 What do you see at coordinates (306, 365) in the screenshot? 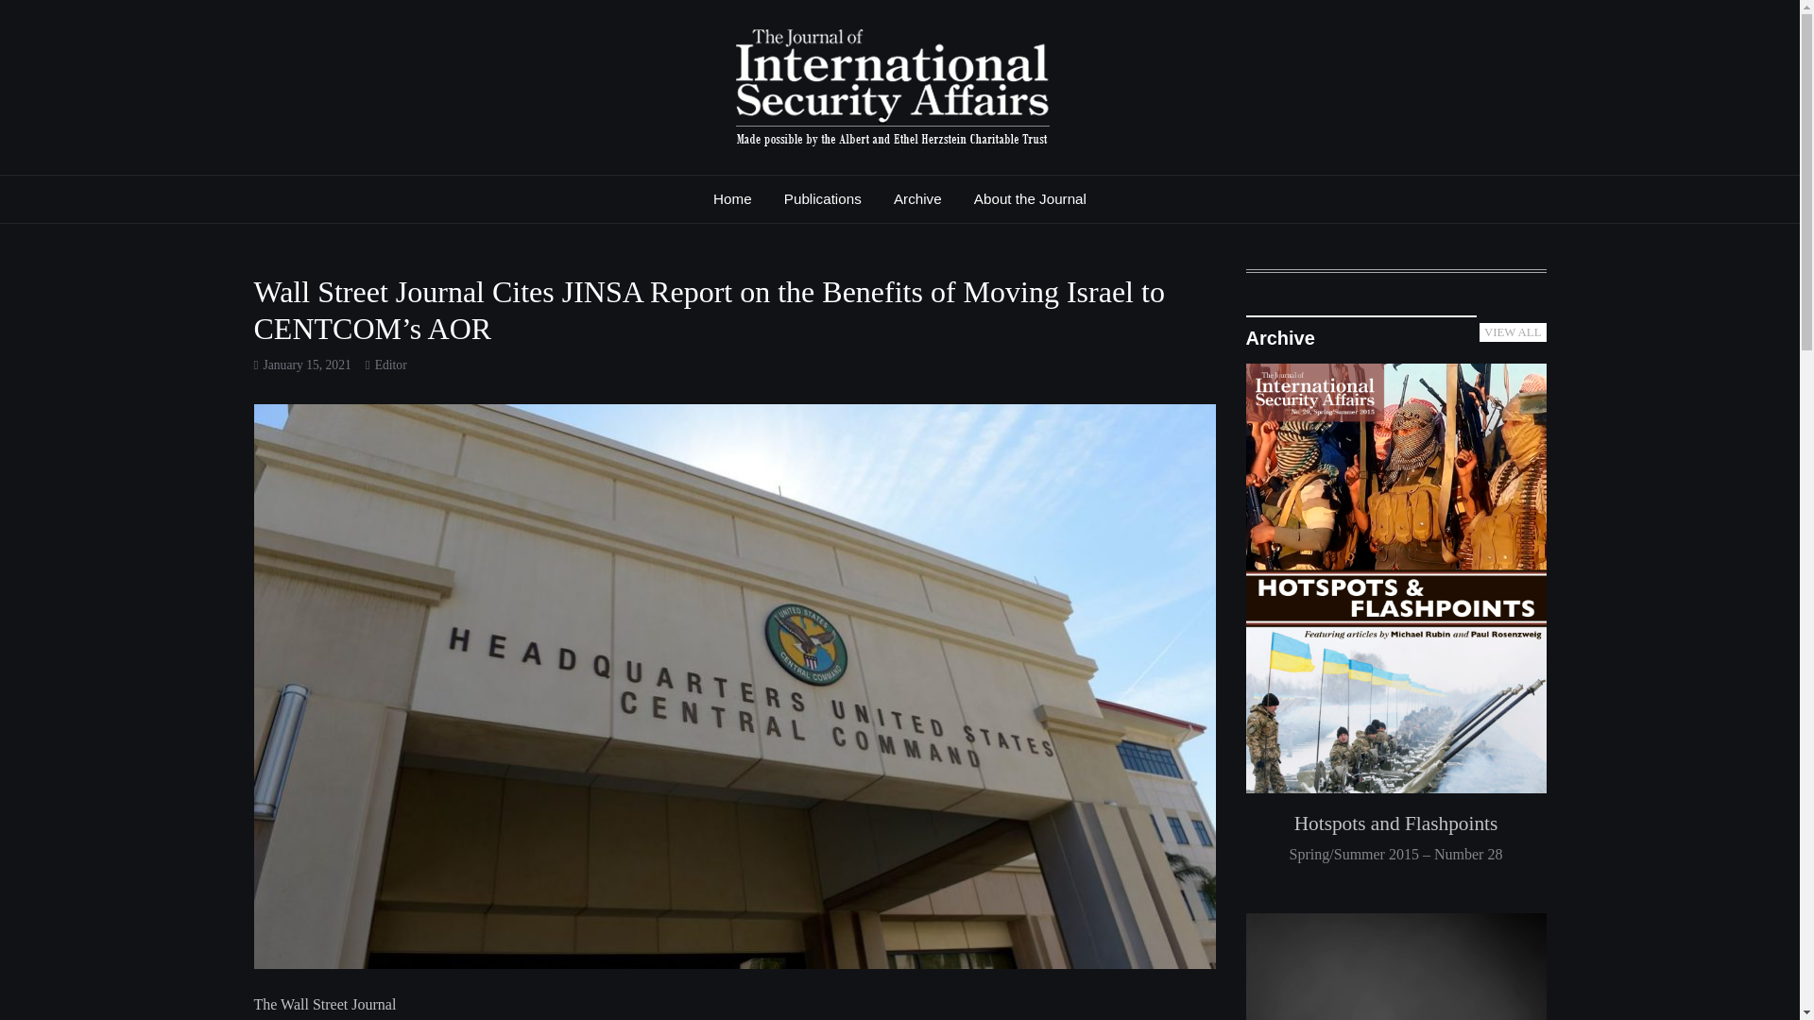
I see `January 15, 2021` at bounding box center [306, 365].